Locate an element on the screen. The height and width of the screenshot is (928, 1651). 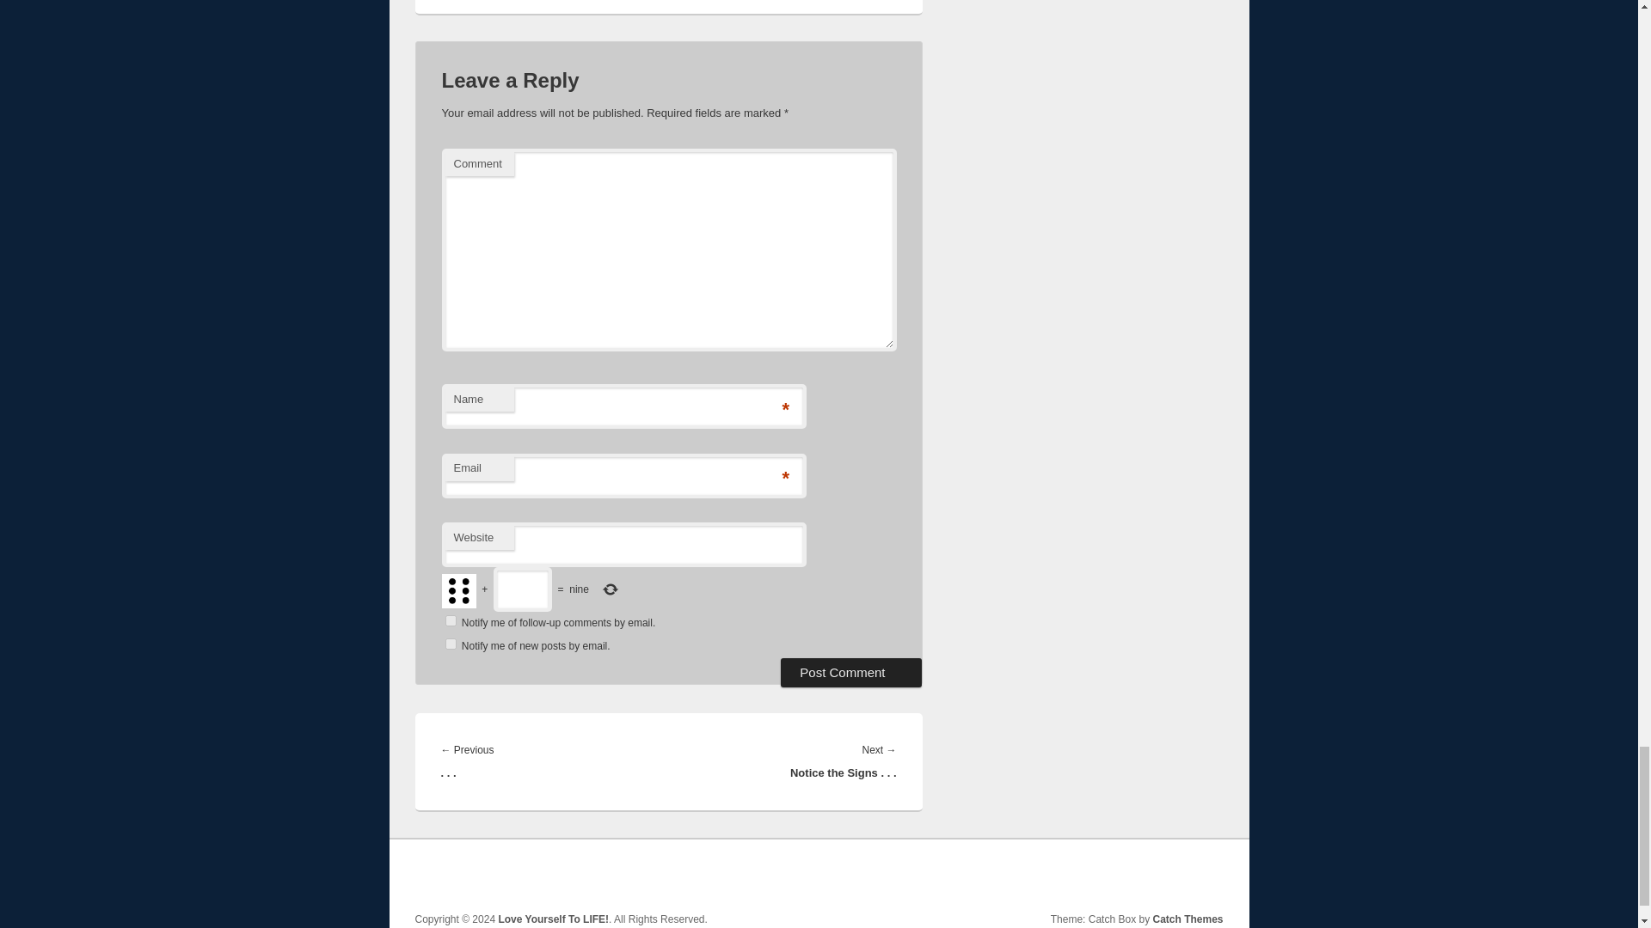
subscribe is located at coordinates (451, 644).